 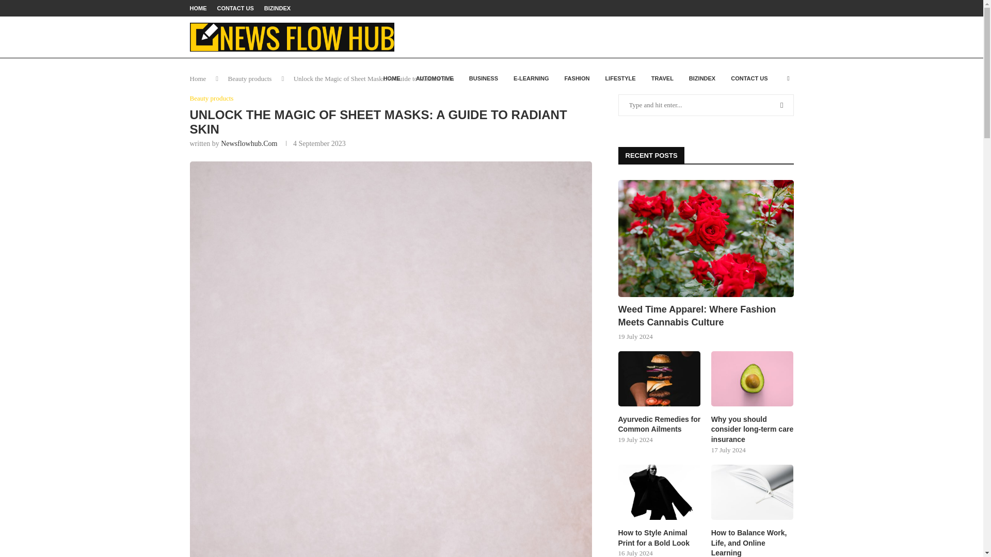 What do you see at coordinates (577, 78) in the screenshot?
I see `FASHION` at bounding box center [577, 78].